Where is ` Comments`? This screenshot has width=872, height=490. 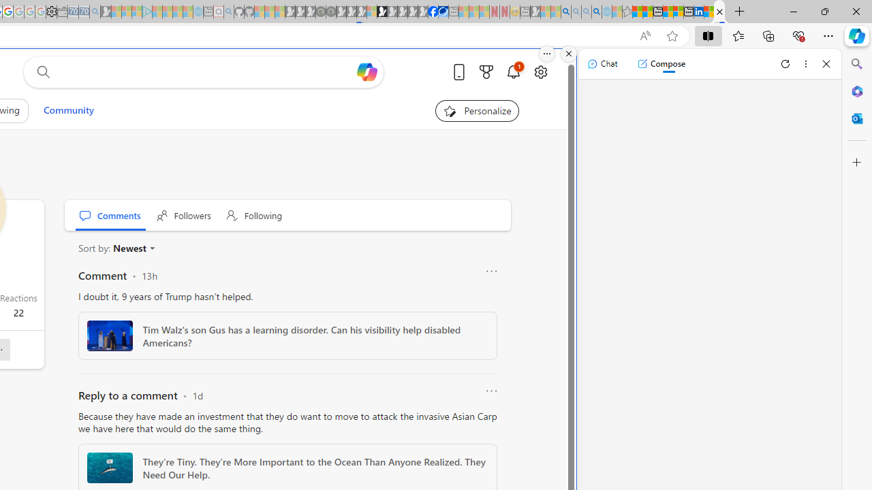  Comments is located at coordinates (110, 215).